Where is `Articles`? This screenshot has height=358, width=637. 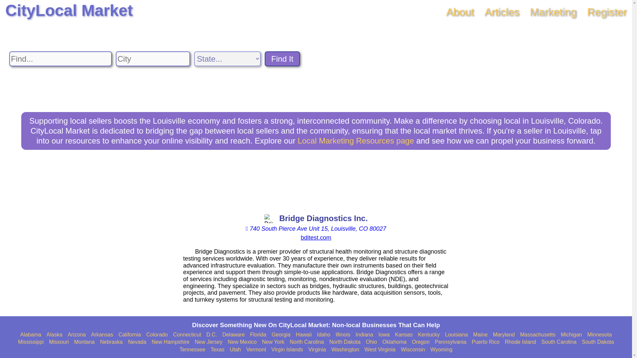 Articles is located at coordinates (502, 12).